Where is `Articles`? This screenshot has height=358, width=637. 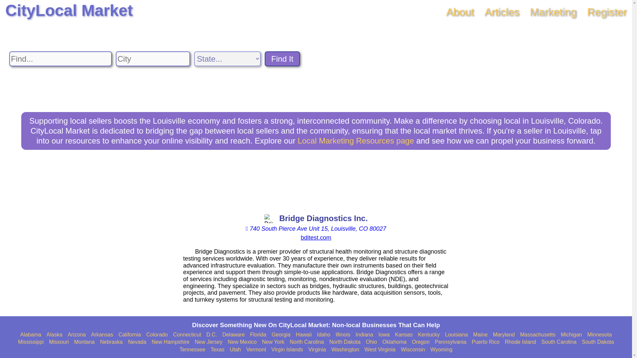 Articles is located at coordinates (502, 12).